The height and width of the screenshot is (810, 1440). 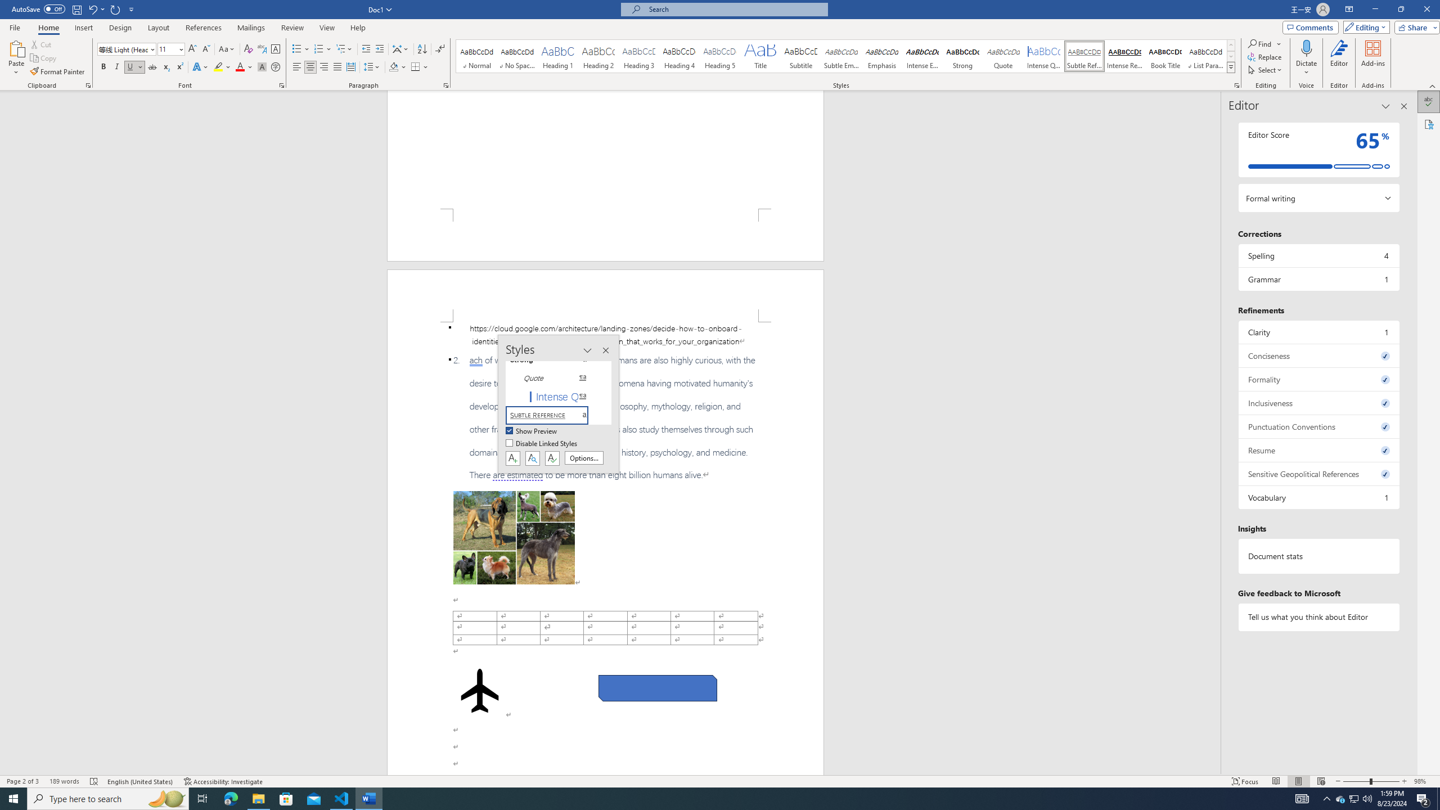 What do you see at coordinates (846, 56) in the screenshot?
I see `AutomationID: QuickStylesGallery` at bounding box center [846, 56].